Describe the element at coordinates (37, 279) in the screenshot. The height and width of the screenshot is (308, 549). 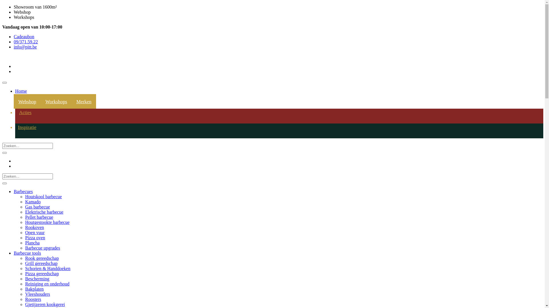
I see `Bescherming` at that location.